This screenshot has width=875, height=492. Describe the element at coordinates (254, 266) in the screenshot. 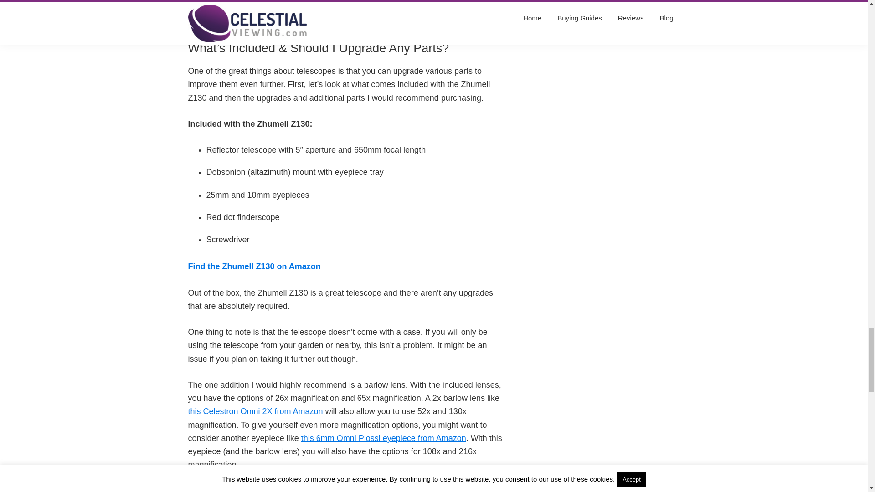

I see `Find the Zhumell Z130 on Amazon` at that location.